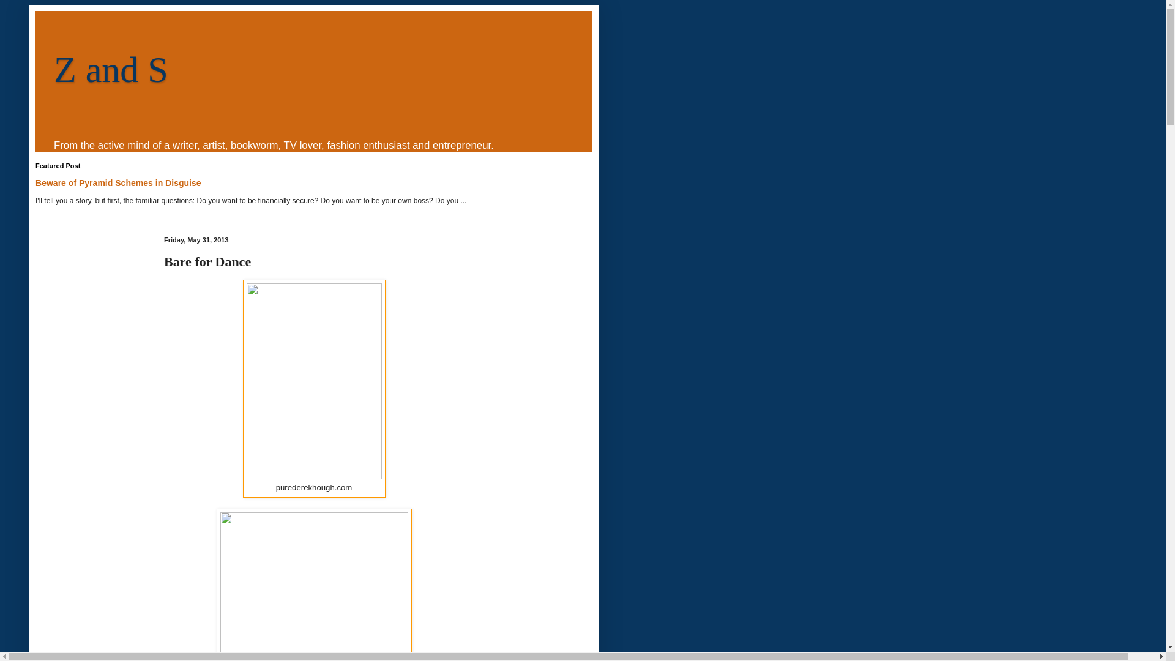 The width and height of the screenshot is (1175, 661). I want to click on Z and S, so click(111, 70).